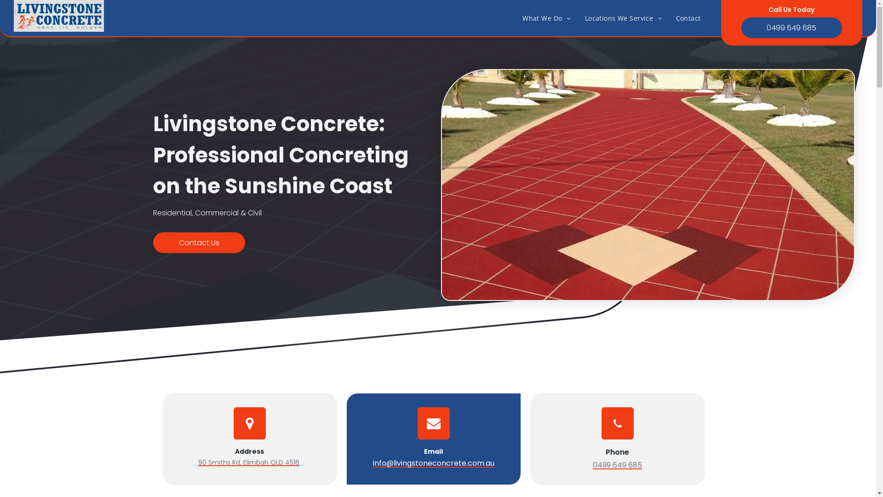 The width and height of the screenshot is (883, 497). What do you see at coordinates (59, 16) in the screenshot?
I see `Livingstone Concrete: Professional Concreting in Elimbah` at bounding box center [59, 16].